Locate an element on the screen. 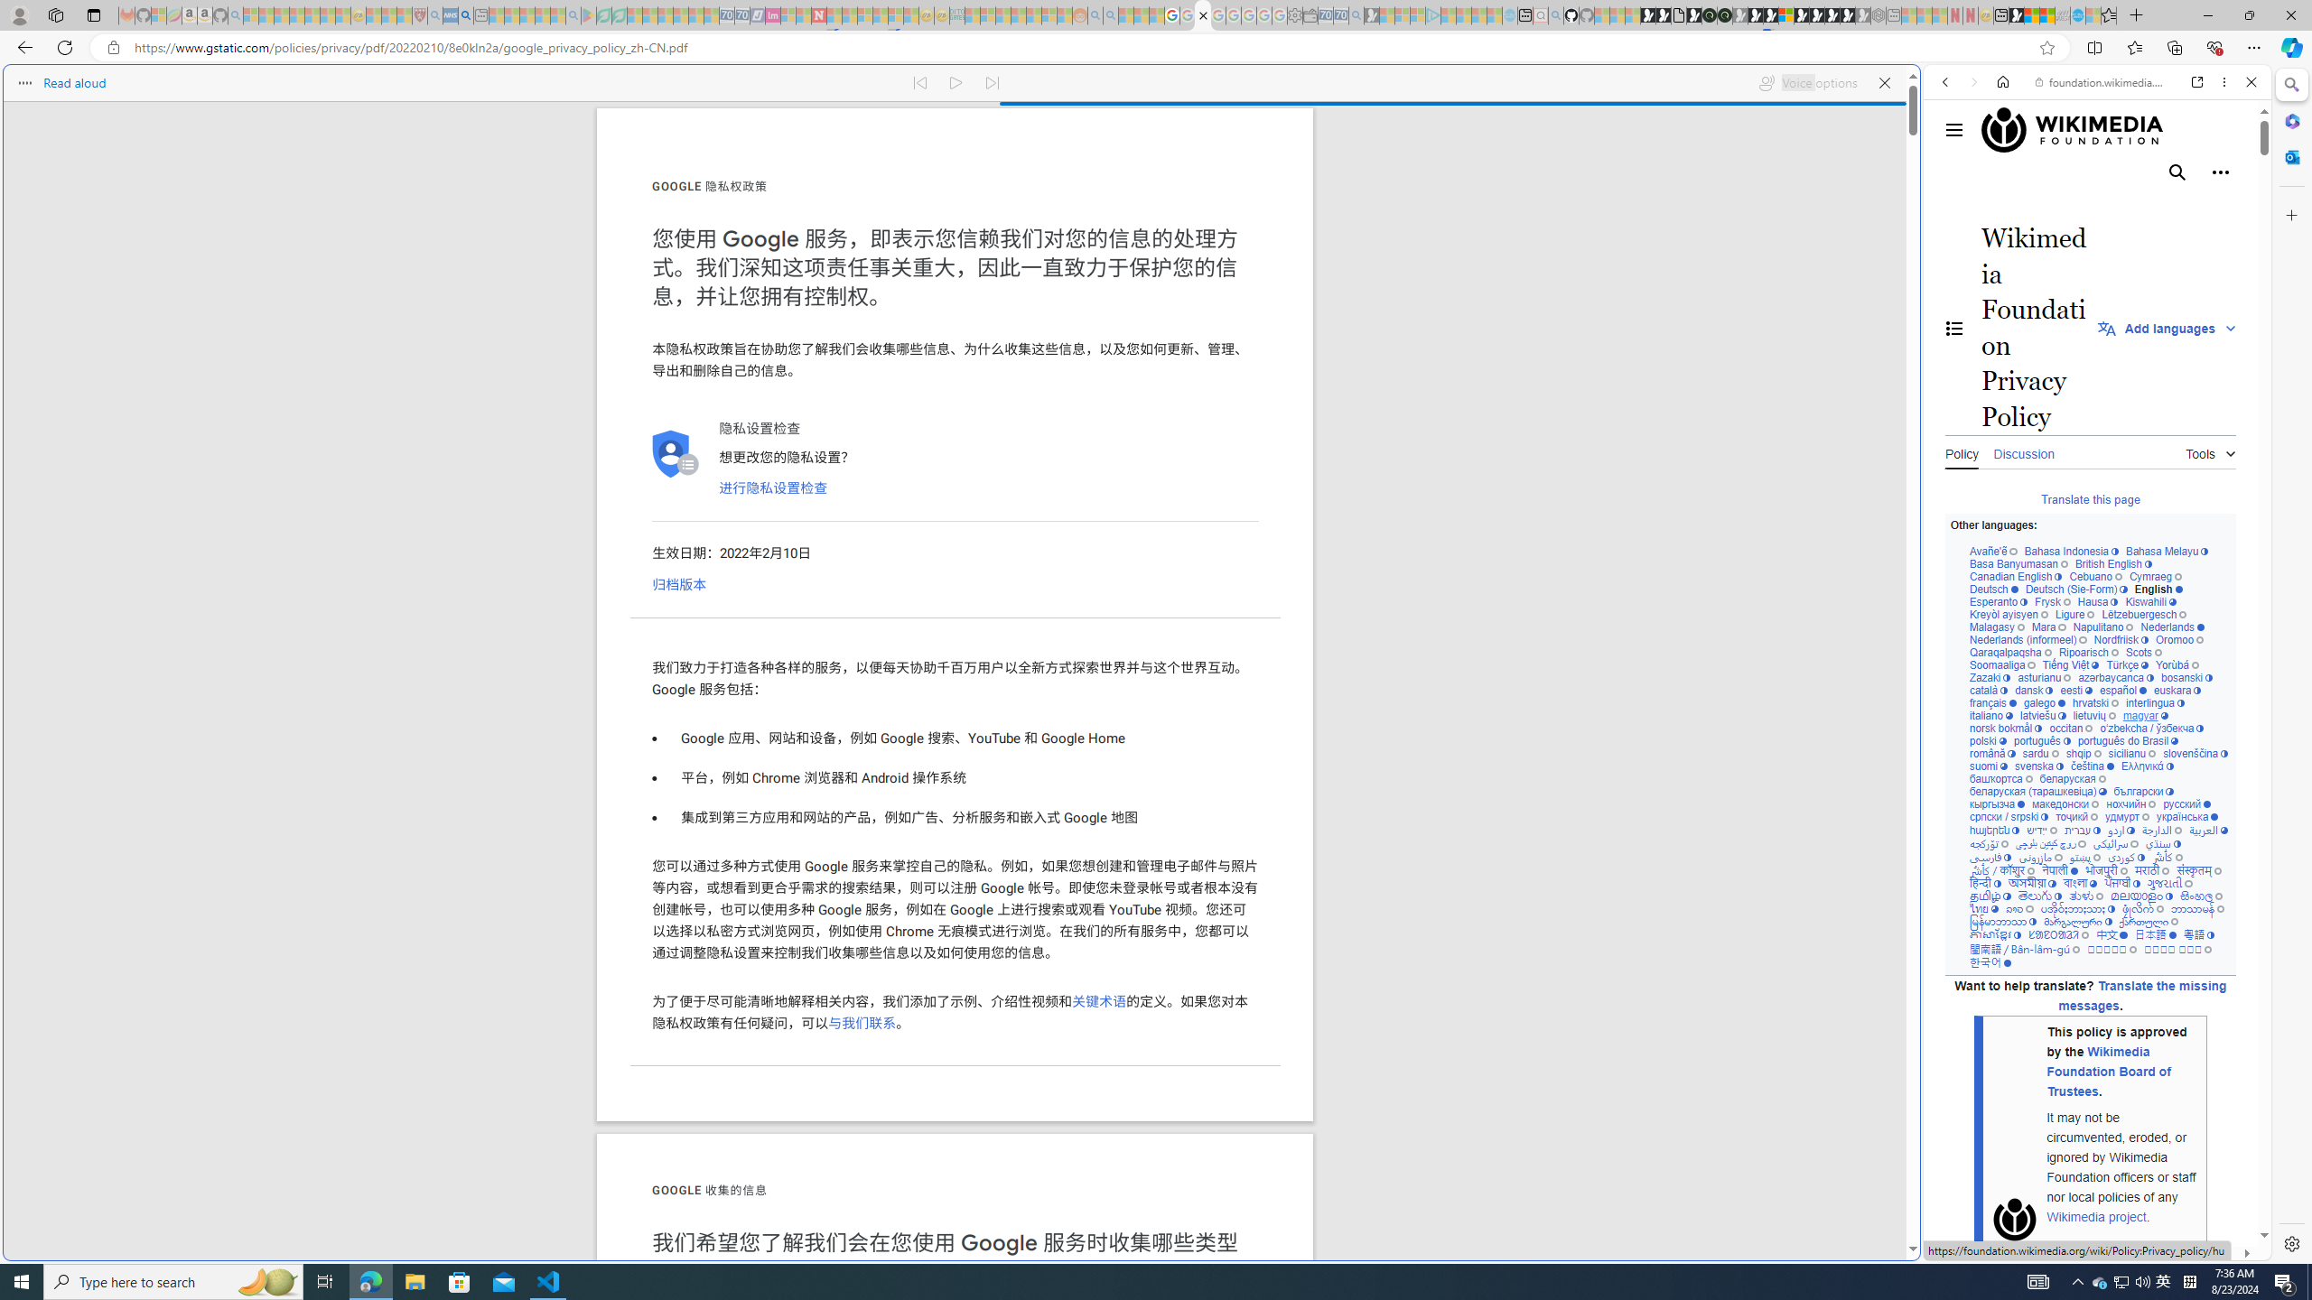 This screenshot has height=1300, width=2312. Expert Portfolios - Sleeping is located at coordinates (1019, 15).